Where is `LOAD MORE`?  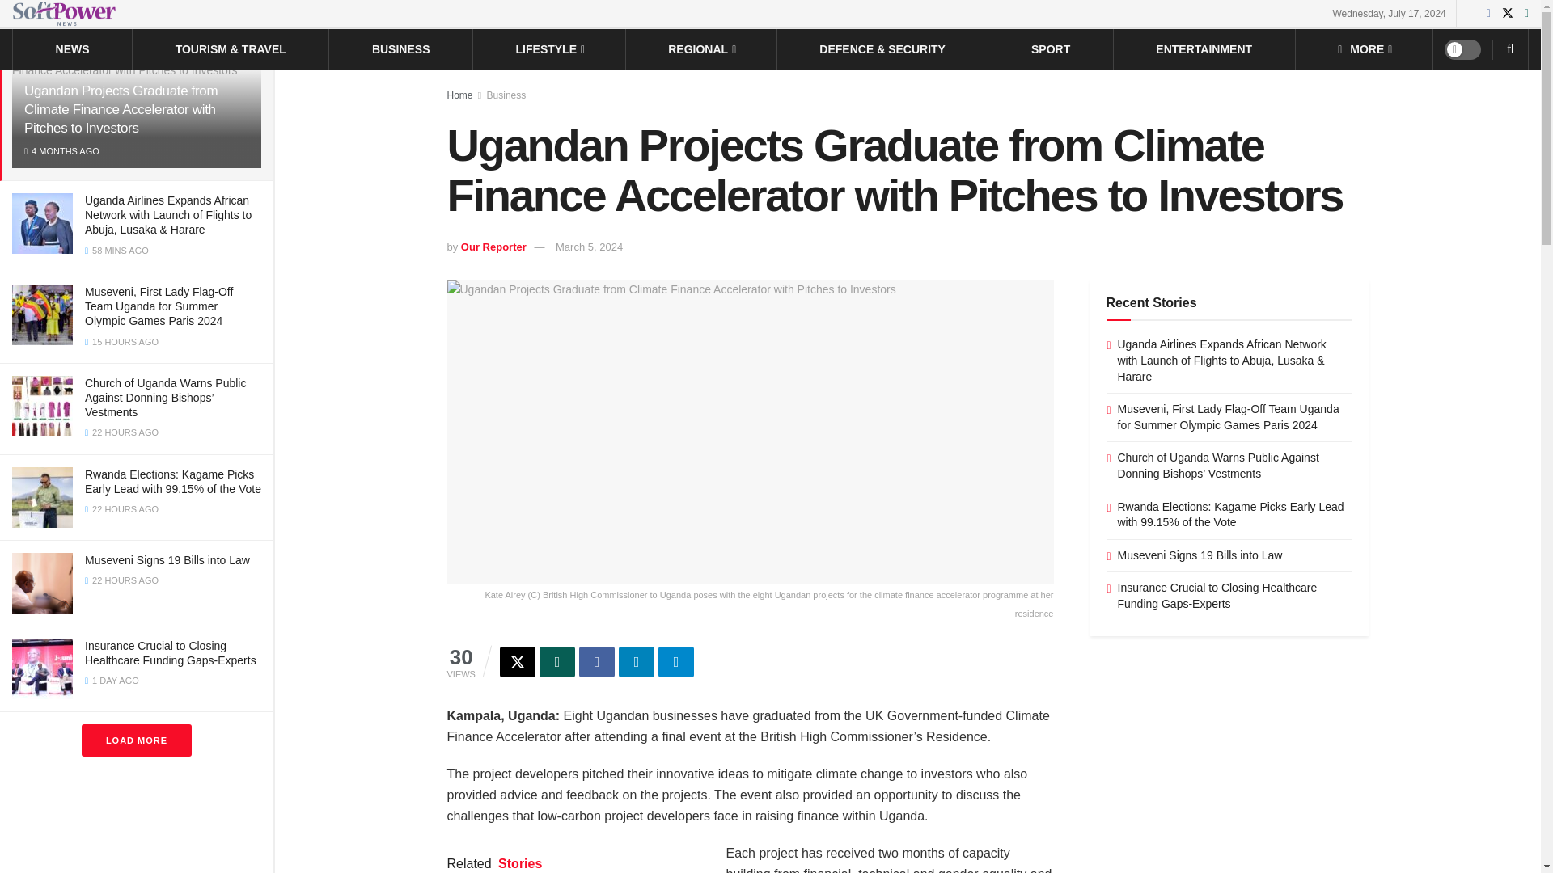
LOAD MORE is located at coordinates (136, 740).